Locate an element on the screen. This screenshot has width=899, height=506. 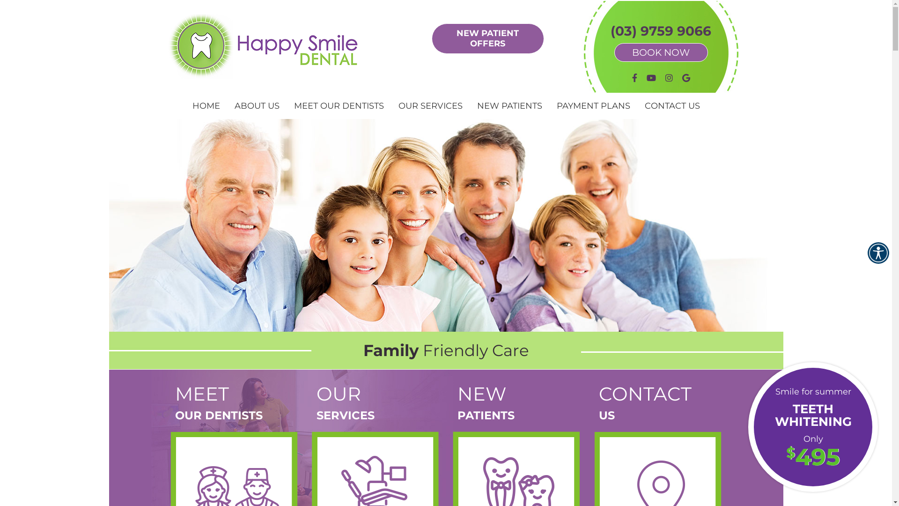
PAYMENT PLANS is located at coordinates (594, 106).